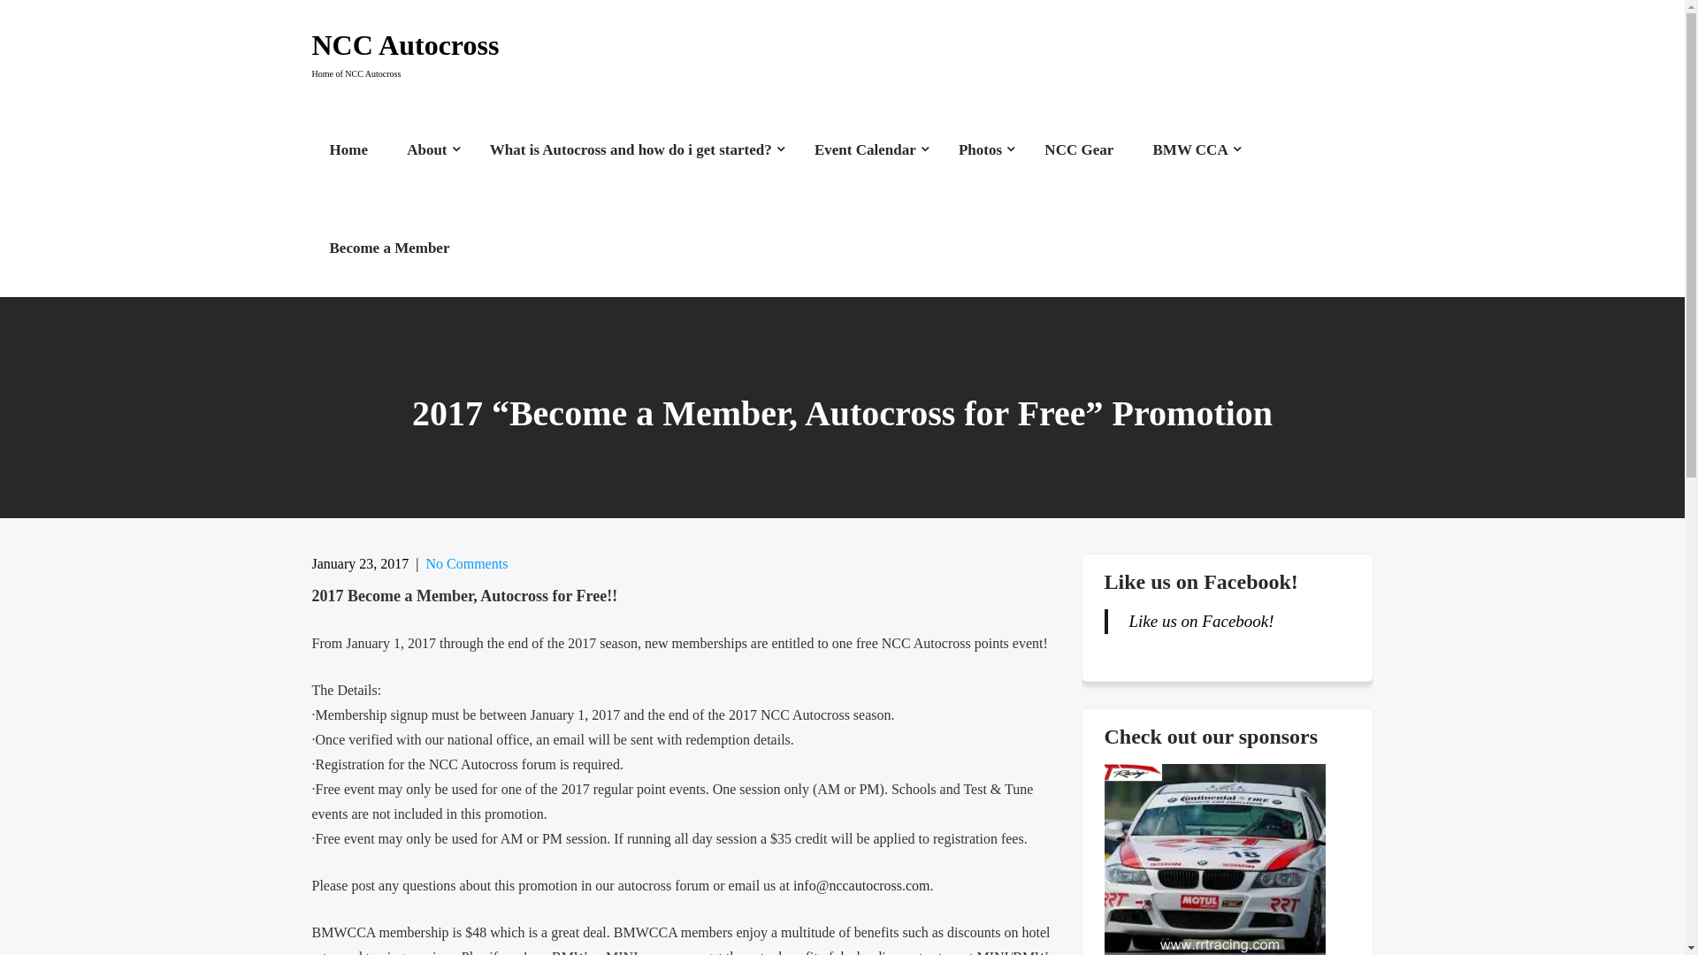  I want to click on Like us on Facebook!, so click(631, 149).